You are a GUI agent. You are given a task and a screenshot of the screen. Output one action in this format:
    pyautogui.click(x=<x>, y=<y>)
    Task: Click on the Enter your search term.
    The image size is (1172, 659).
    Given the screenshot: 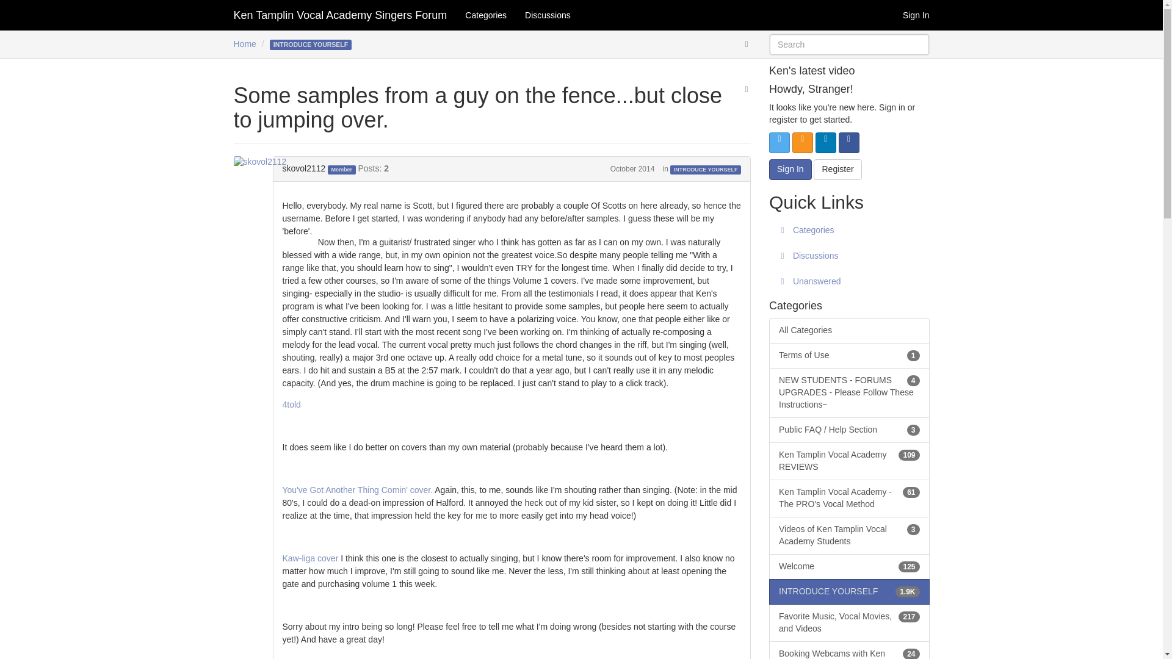 What is the action you would take?
    pyautogui.click(x=850, y=44)
    